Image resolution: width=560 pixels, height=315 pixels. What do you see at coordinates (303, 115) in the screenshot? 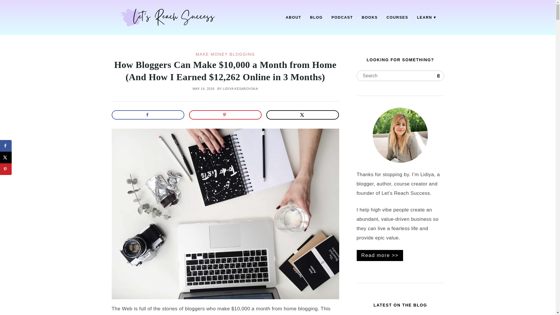
I see `Share on X` at bounding box center [303, 115].